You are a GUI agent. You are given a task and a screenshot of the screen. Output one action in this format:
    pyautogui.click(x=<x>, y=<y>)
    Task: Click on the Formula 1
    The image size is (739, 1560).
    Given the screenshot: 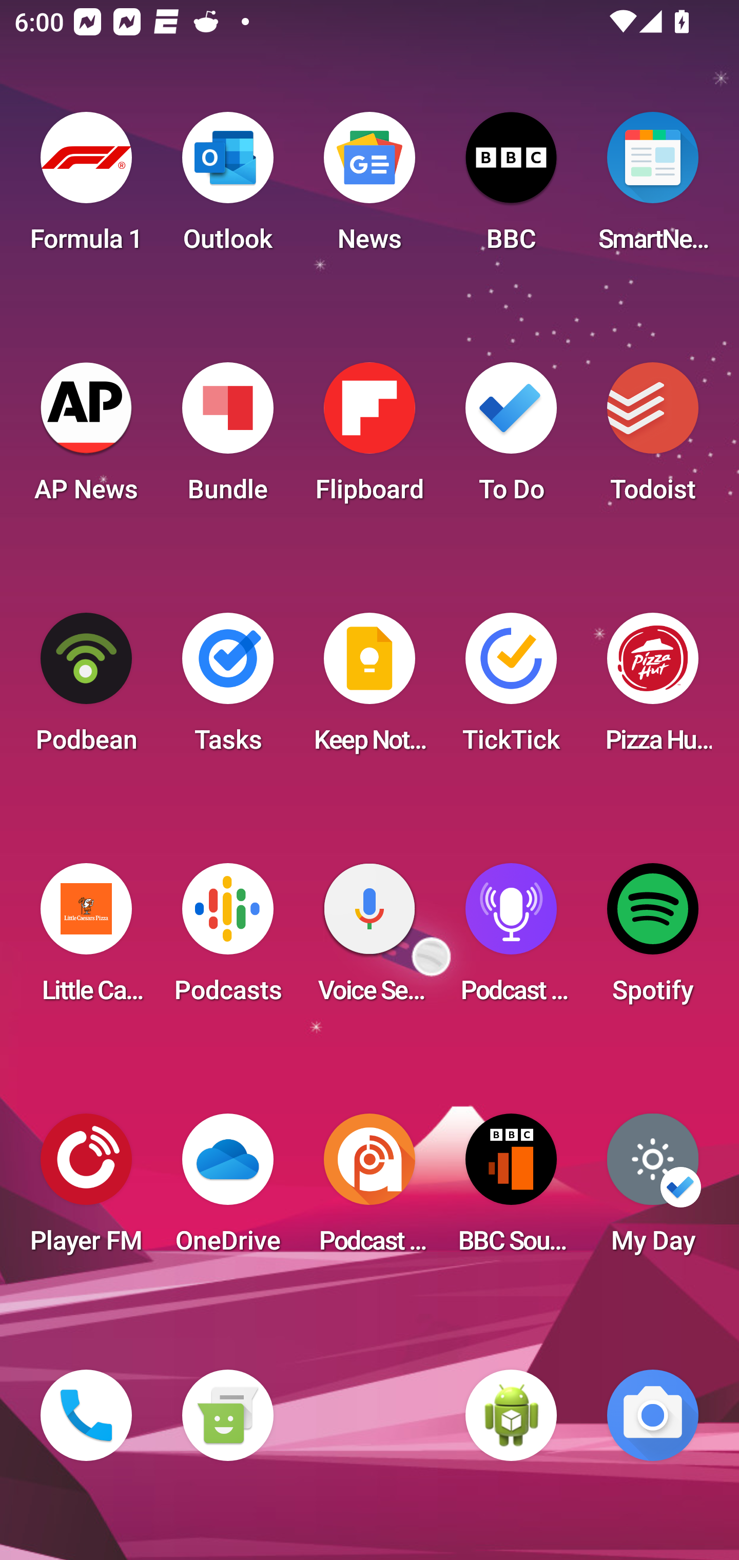 What is the action you would take?
    pyautogui.click(x=86, y=188)
    